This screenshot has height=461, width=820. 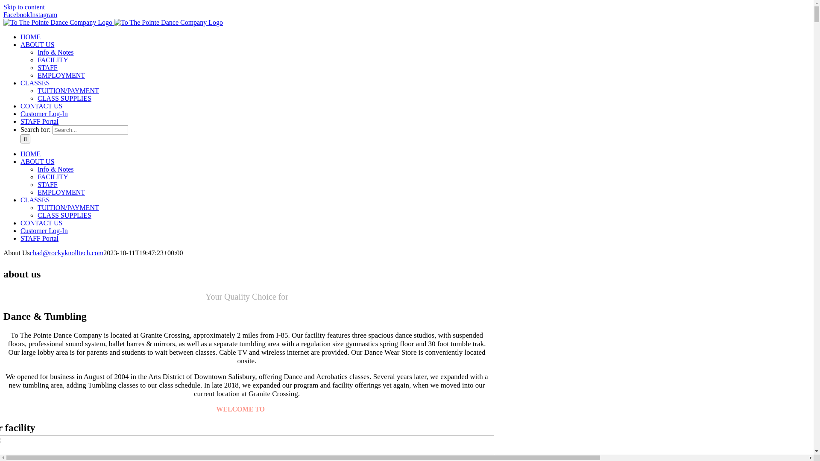 What do you see at coordinates (35, 83) in the screenshot?
I see `CLASSES` at bounding box center [35, 83].